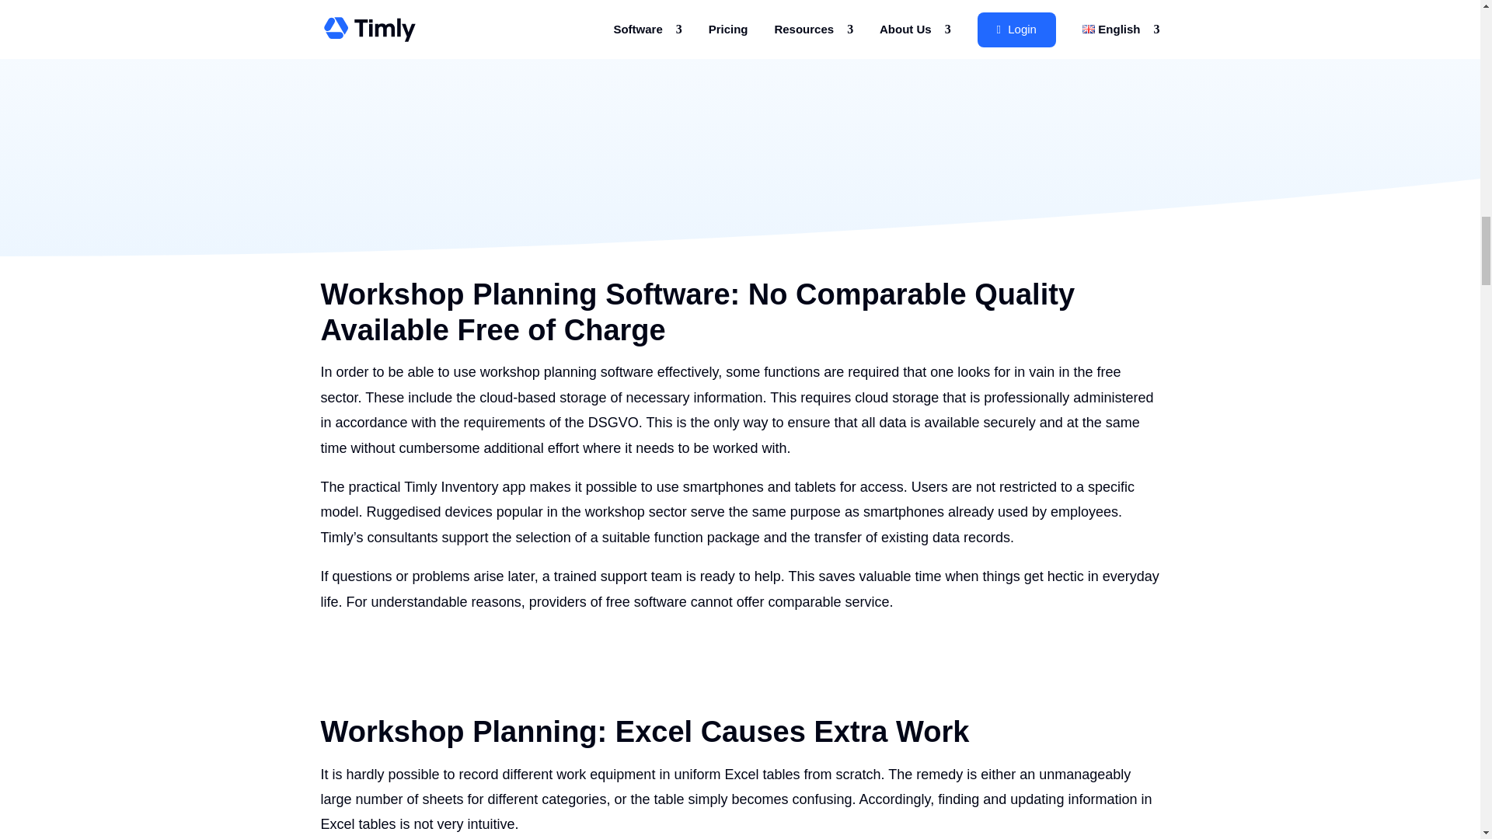  Describe the element at coordinates (407, 124) in the screenshot. I see `BASF-Logo-blue` at that location.